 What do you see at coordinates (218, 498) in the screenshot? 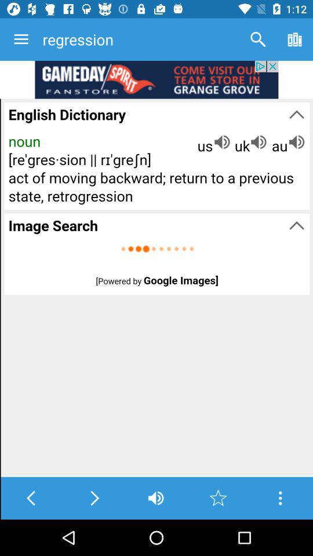
I see `favorite word` at bounding box center [218, 498].